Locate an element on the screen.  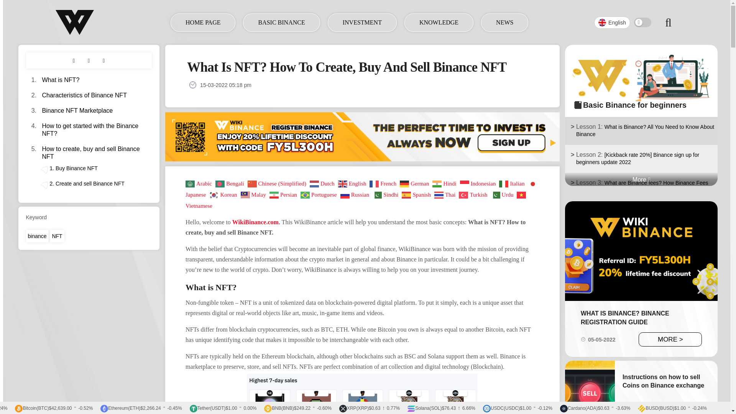
French is located at coordinates (383, 183).